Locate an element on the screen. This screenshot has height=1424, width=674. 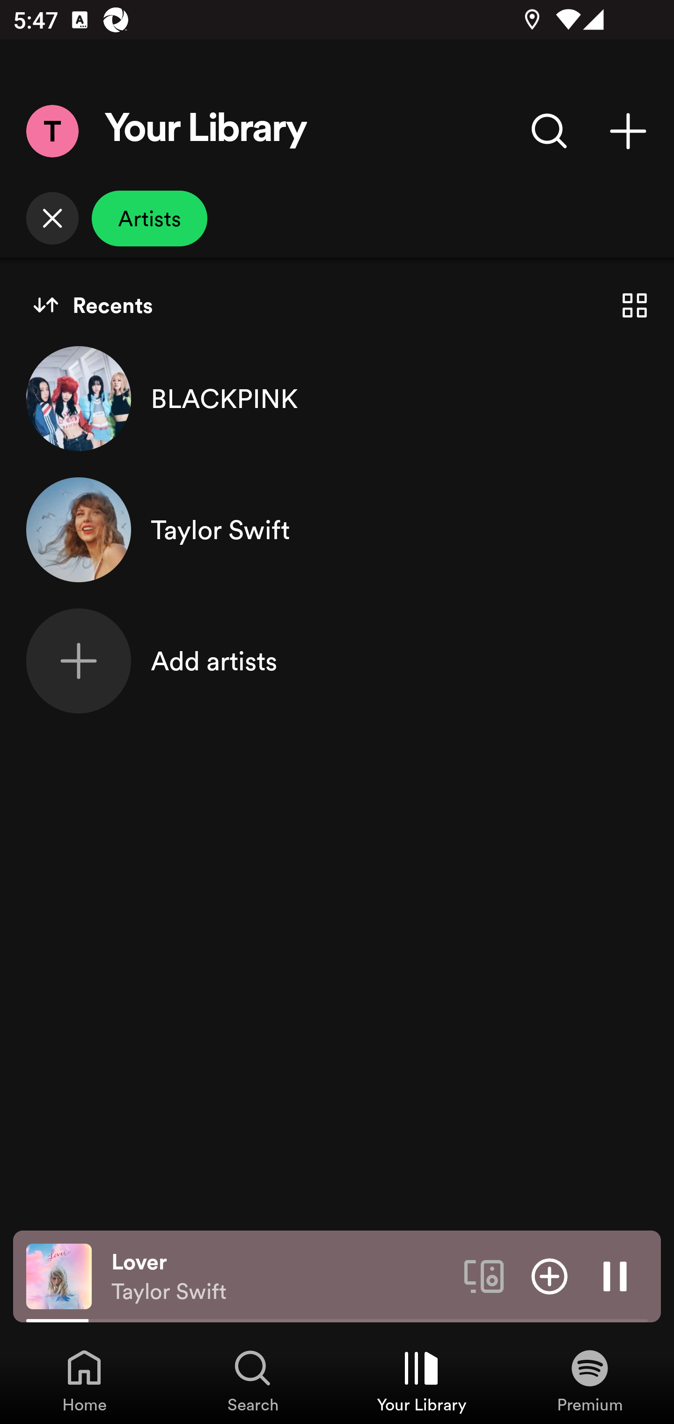
Clear Filters is located at coordinates (52, 218).